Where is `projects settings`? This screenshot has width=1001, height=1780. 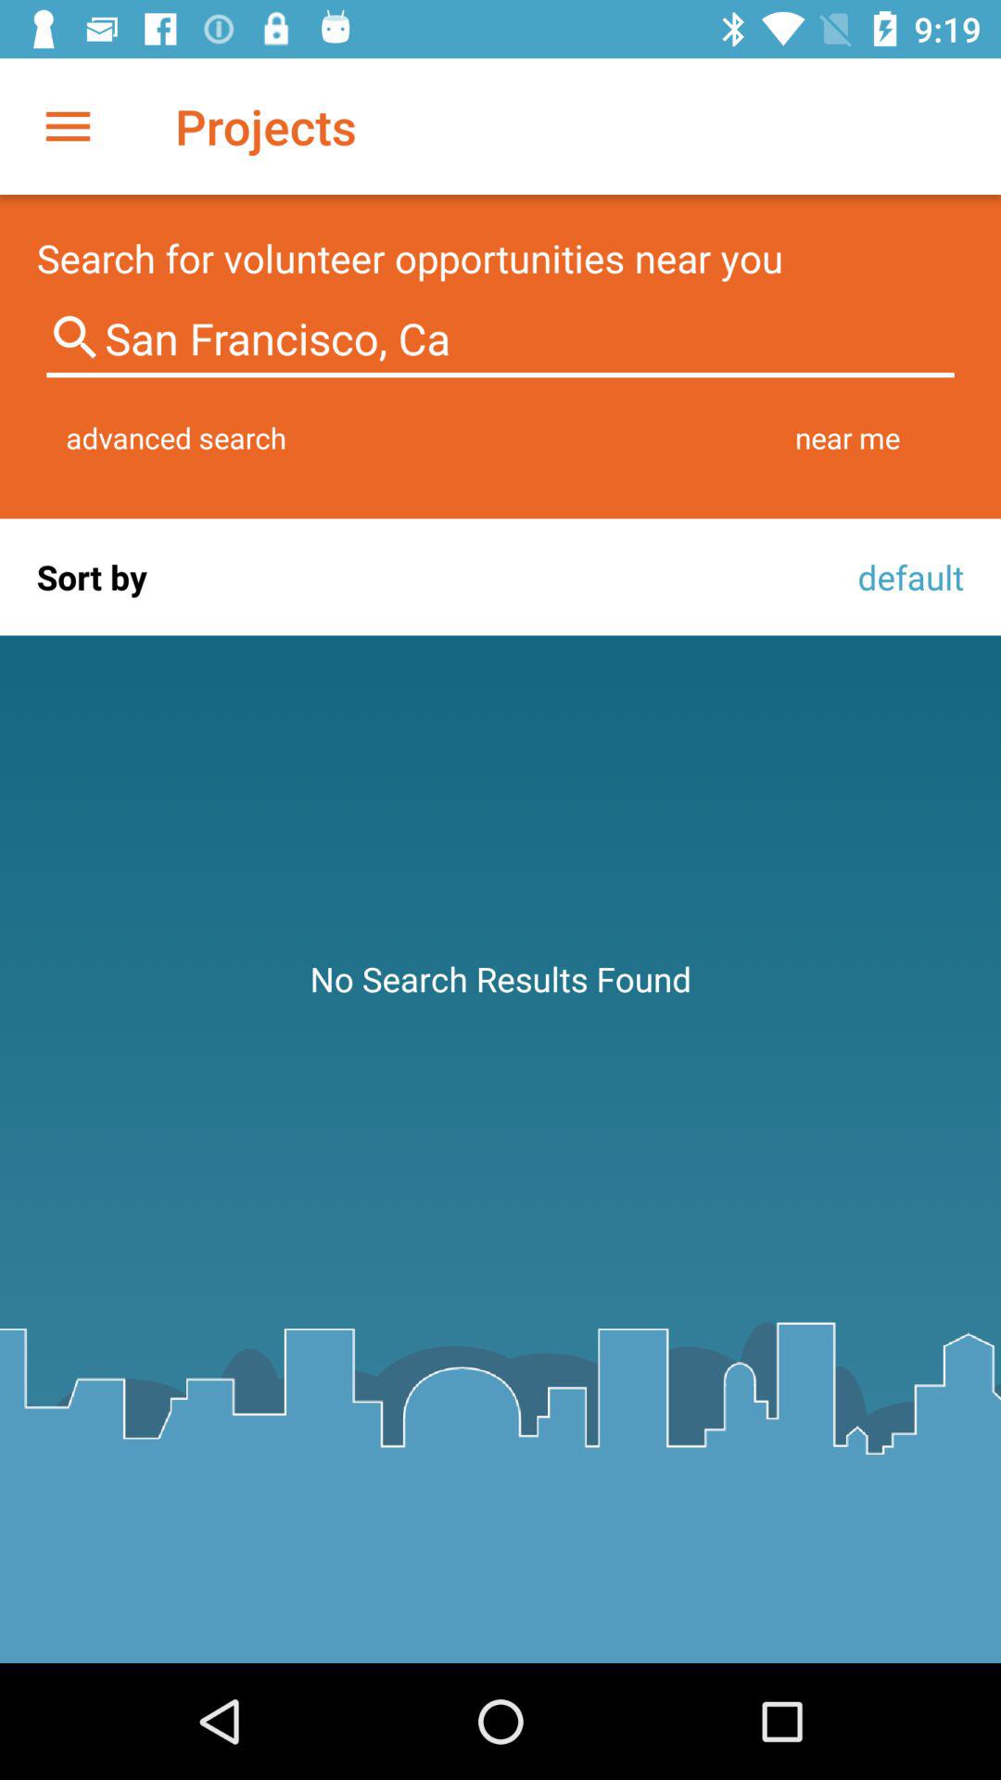
projects settings is located at coordinates (69, 126).